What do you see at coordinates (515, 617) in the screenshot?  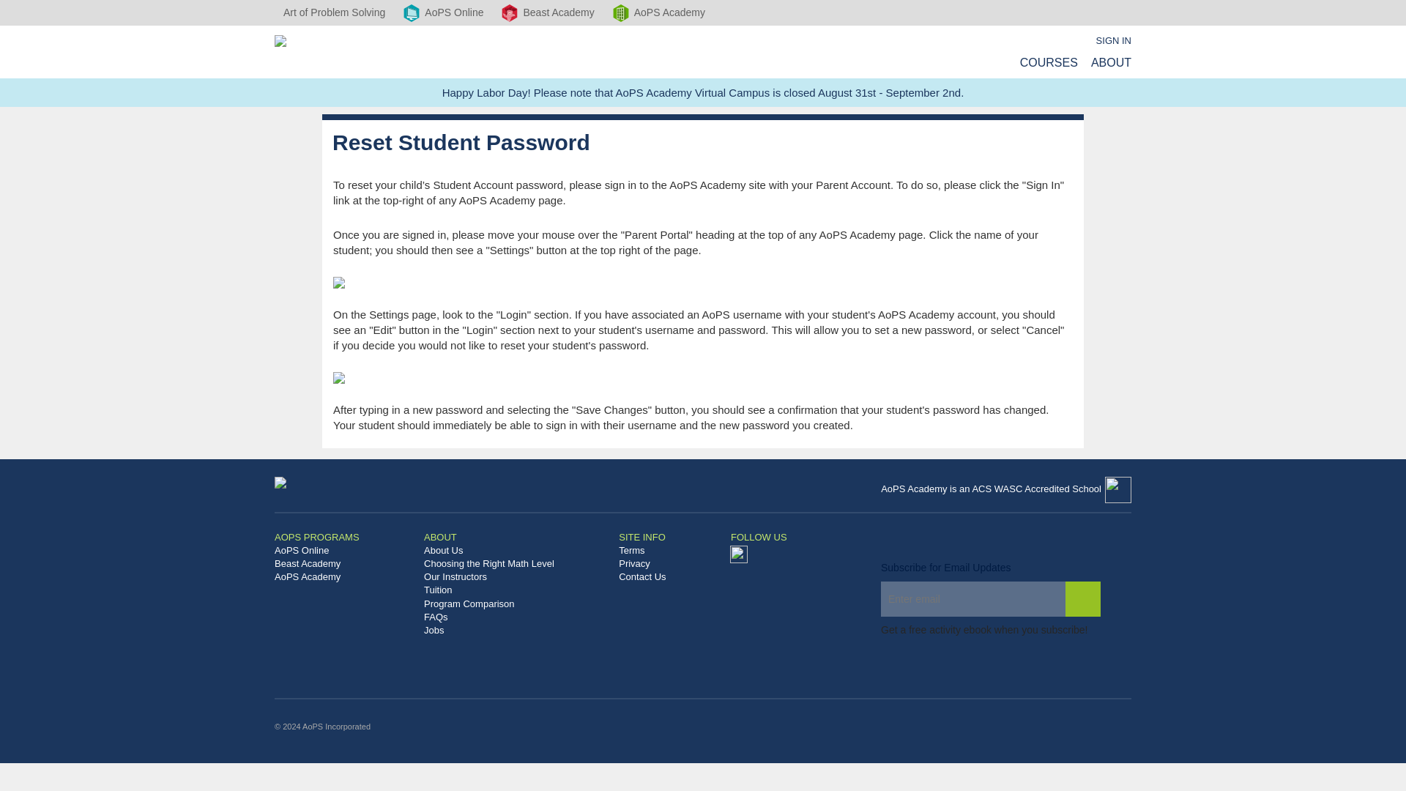 I see `FAQs` at bounding box center [515, 617].